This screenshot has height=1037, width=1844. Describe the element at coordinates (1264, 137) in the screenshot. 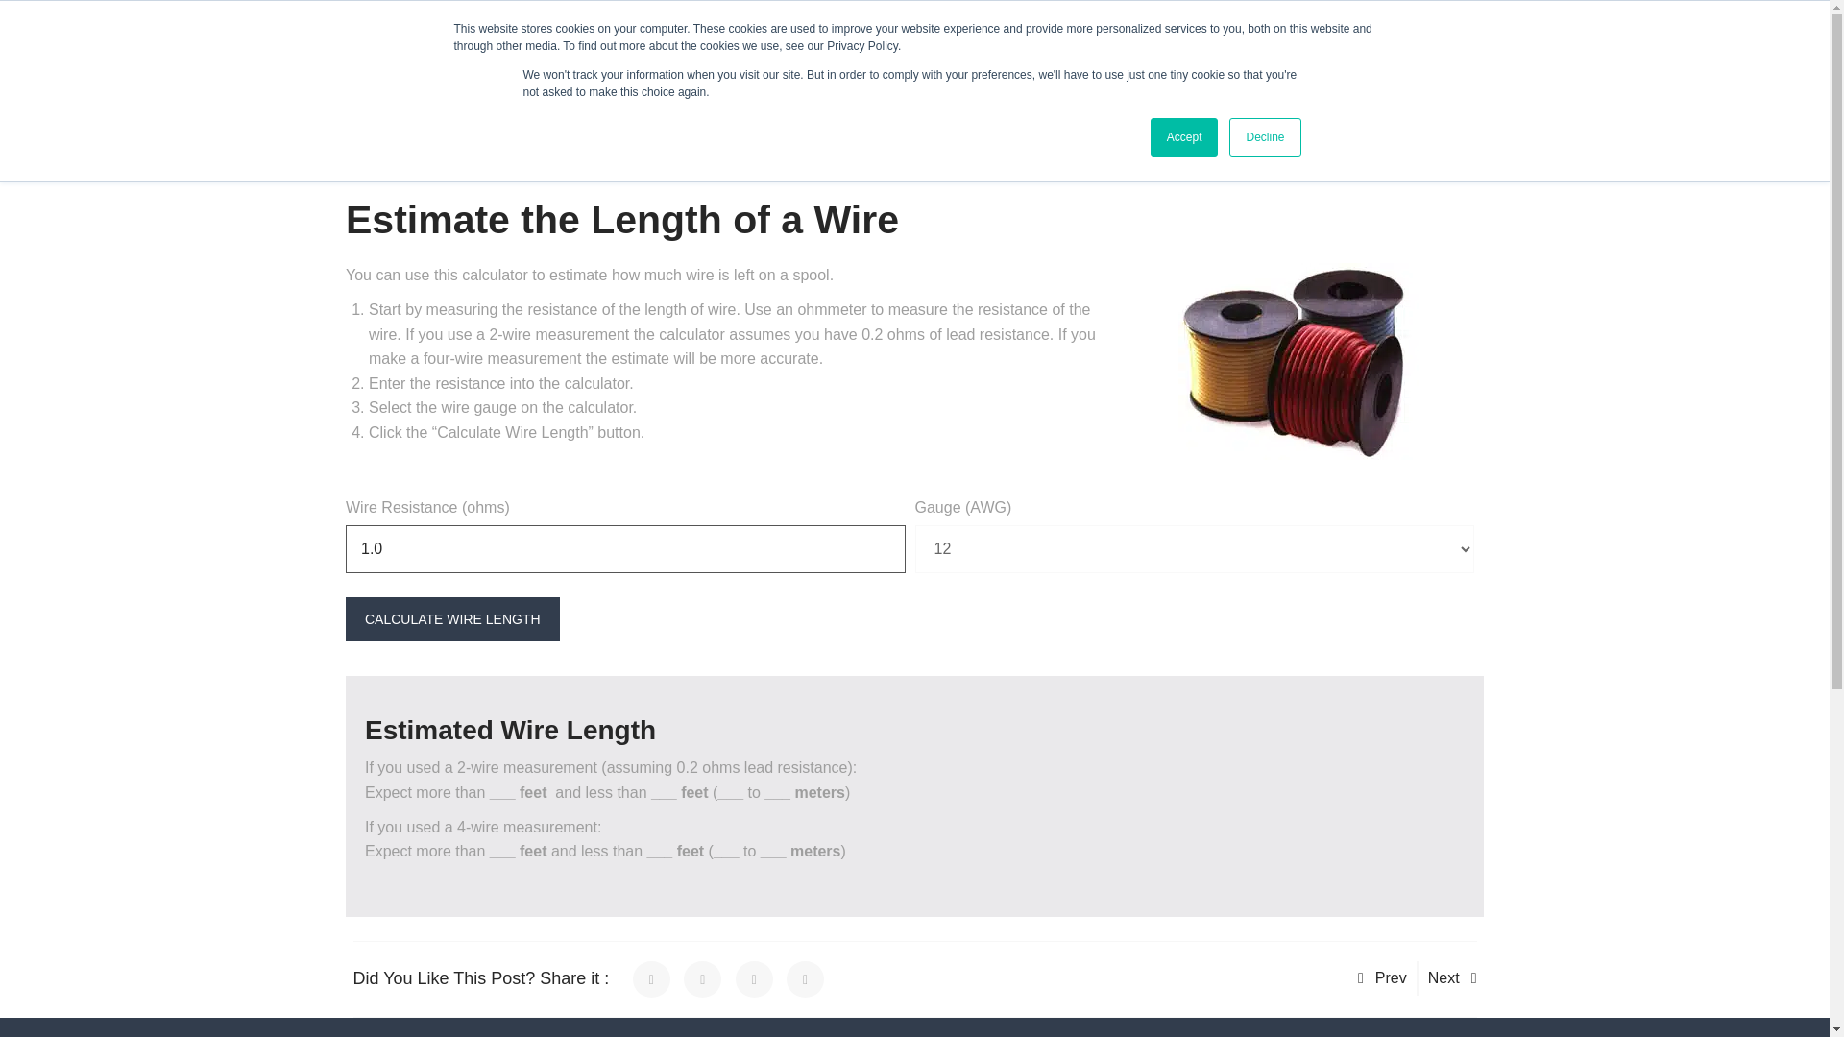

I see `Decline` at that location.